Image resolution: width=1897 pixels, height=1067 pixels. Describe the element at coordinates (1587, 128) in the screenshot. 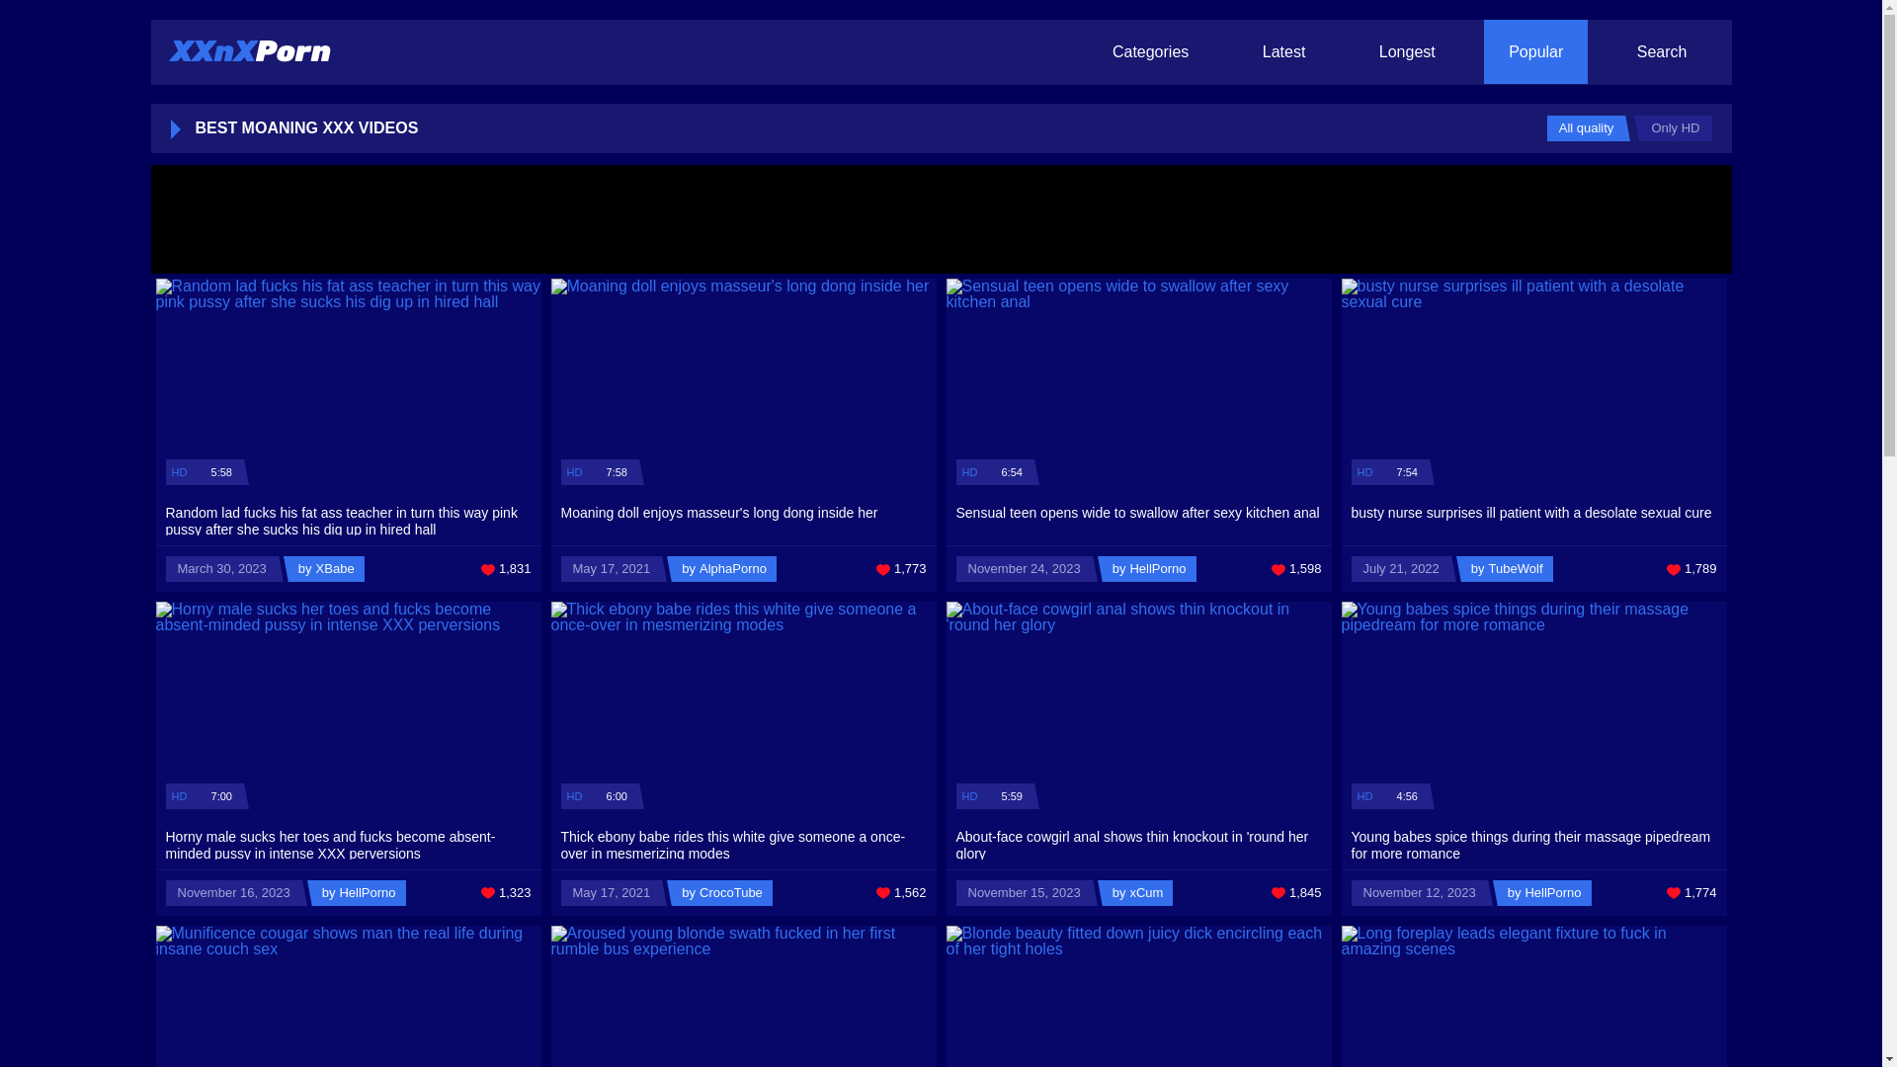

I see `All quality` at that location.